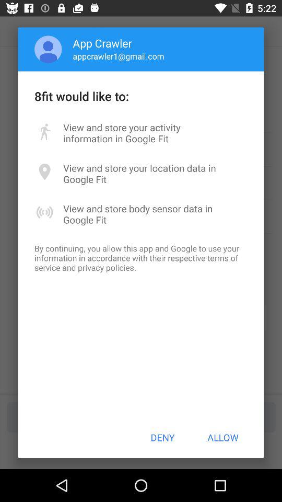 The height and width of the screenshot is (502, 282). What do you see at coordinates (118, 56) in the screenshot?
I see `select the appcrawler1@gmail.com item` at bounding box center [118, 56].